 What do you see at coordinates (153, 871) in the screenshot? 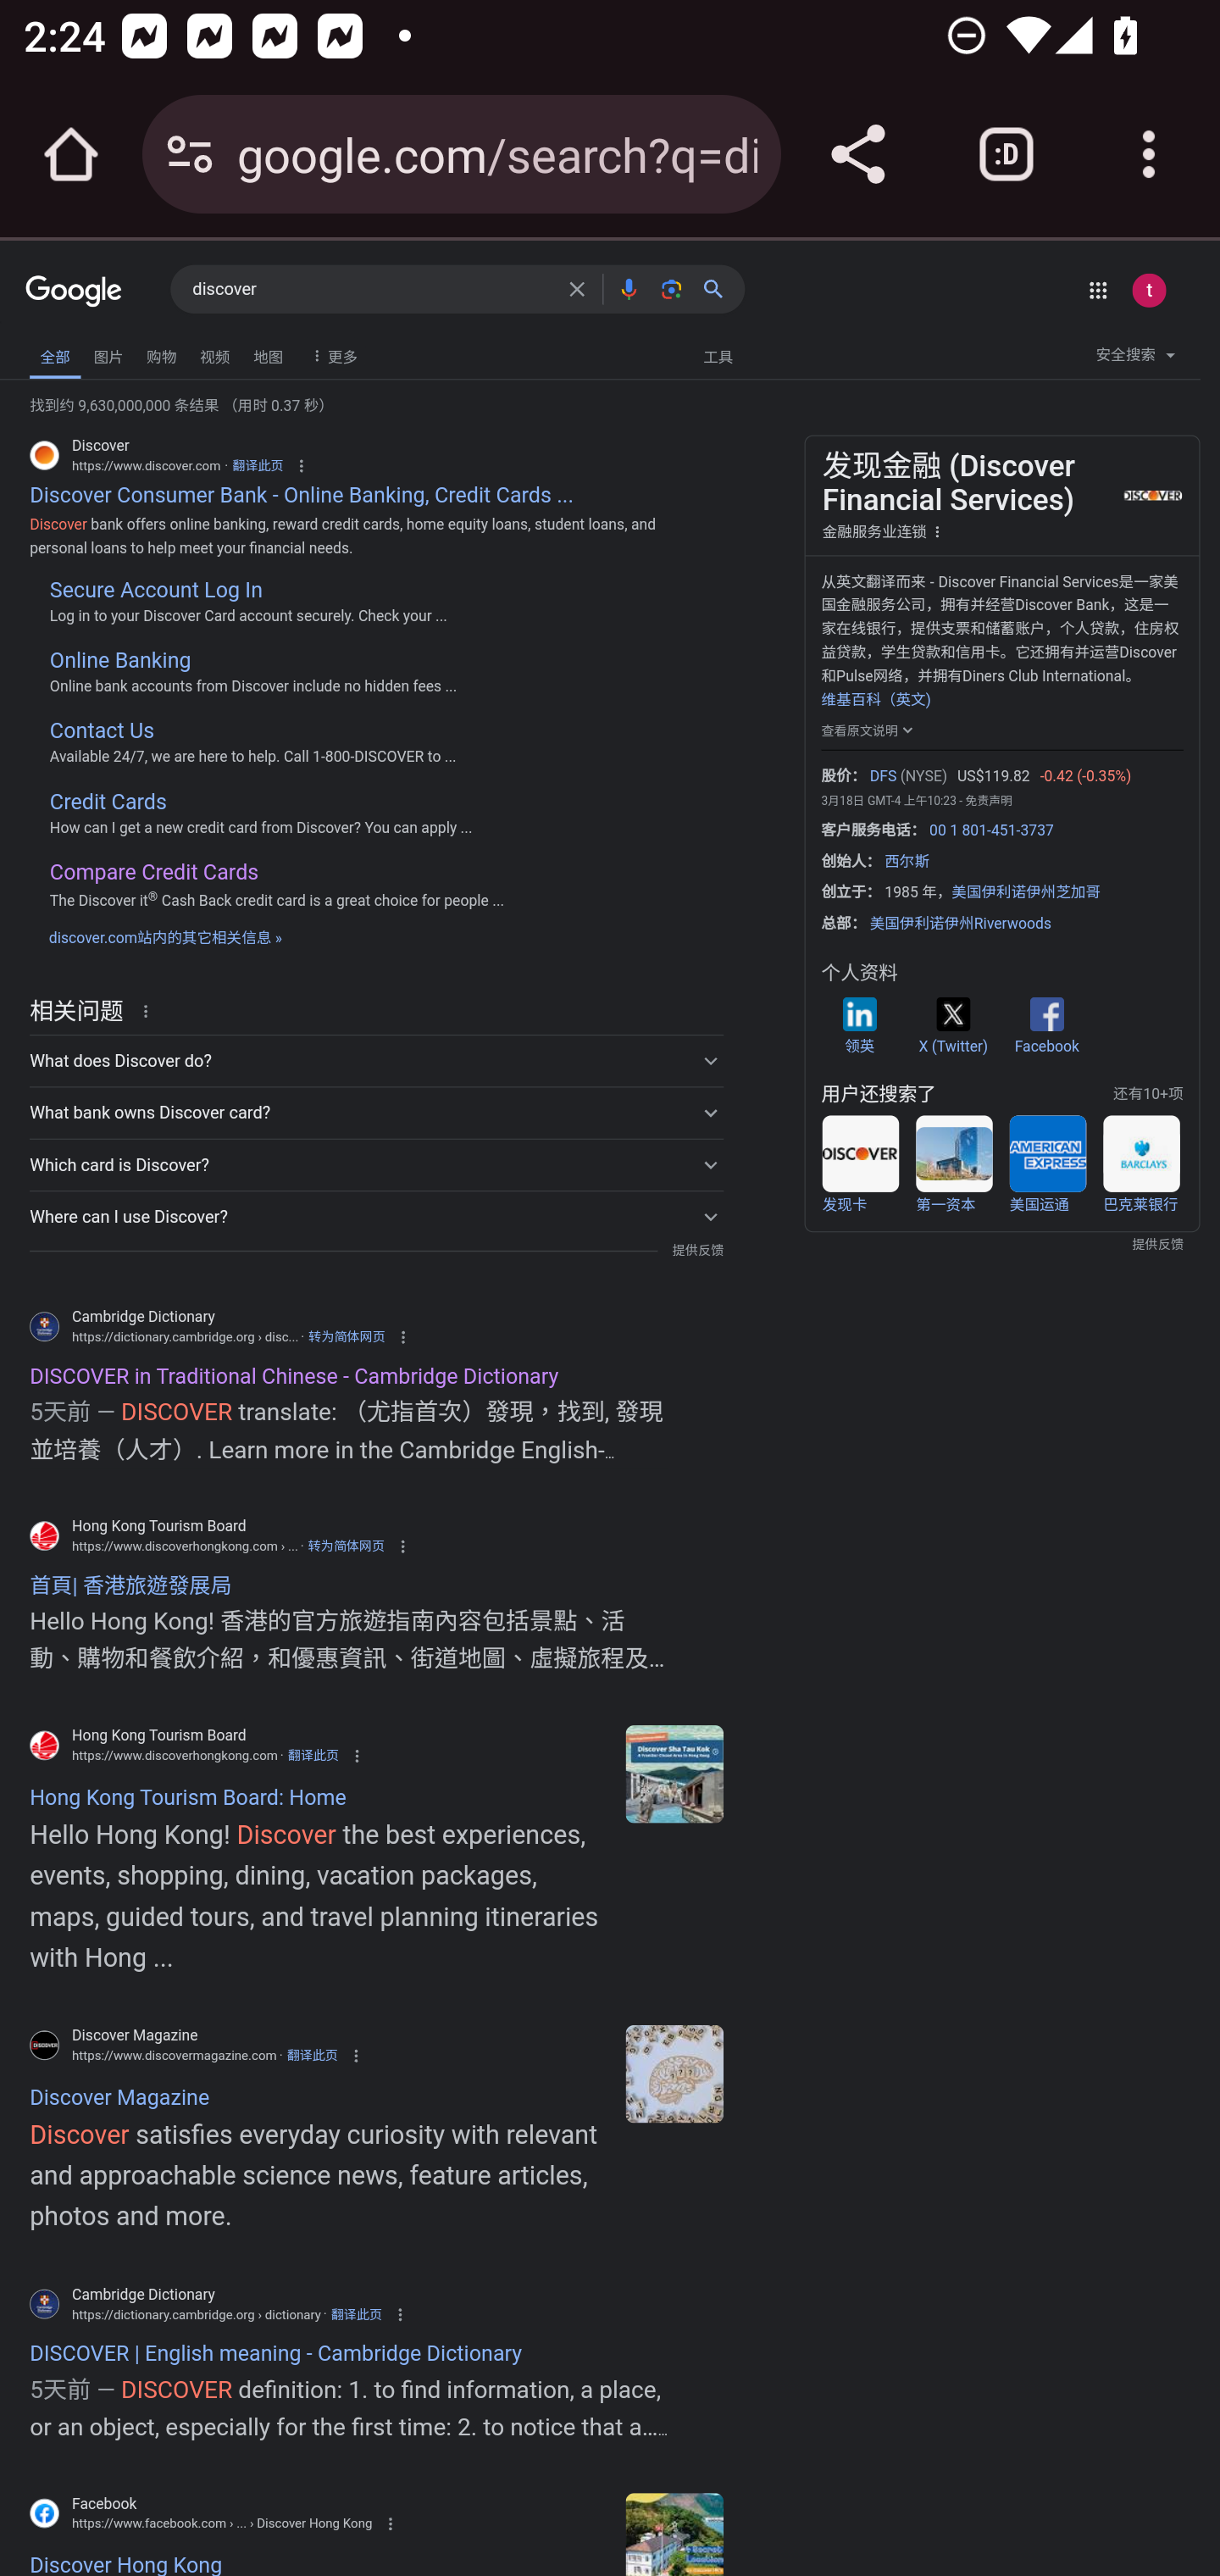
I see `Compare Credit Cards` at bounding box center [153, 871].